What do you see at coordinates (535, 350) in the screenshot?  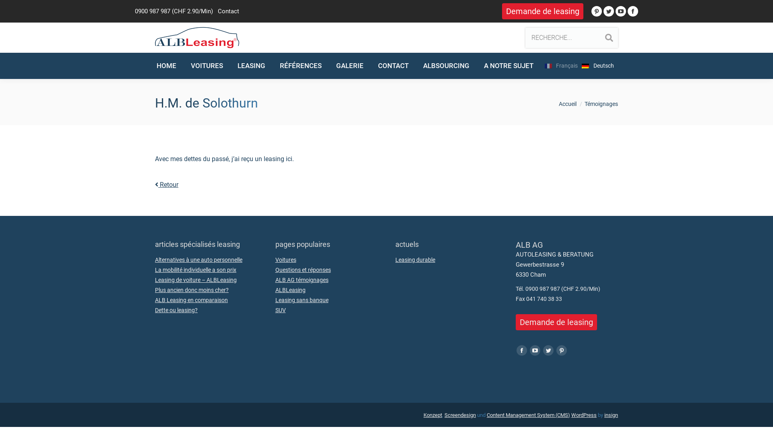 I see `YouTube` at bounding box center [535, 350].